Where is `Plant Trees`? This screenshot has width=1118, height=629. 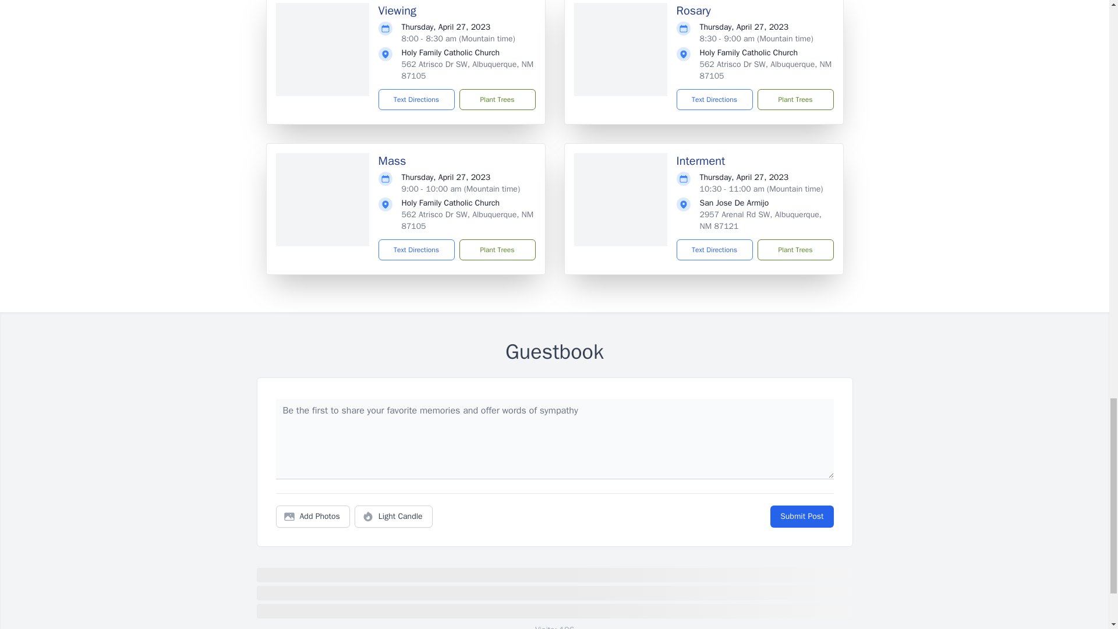 Plant Trees is located at coordinates (497, 250).